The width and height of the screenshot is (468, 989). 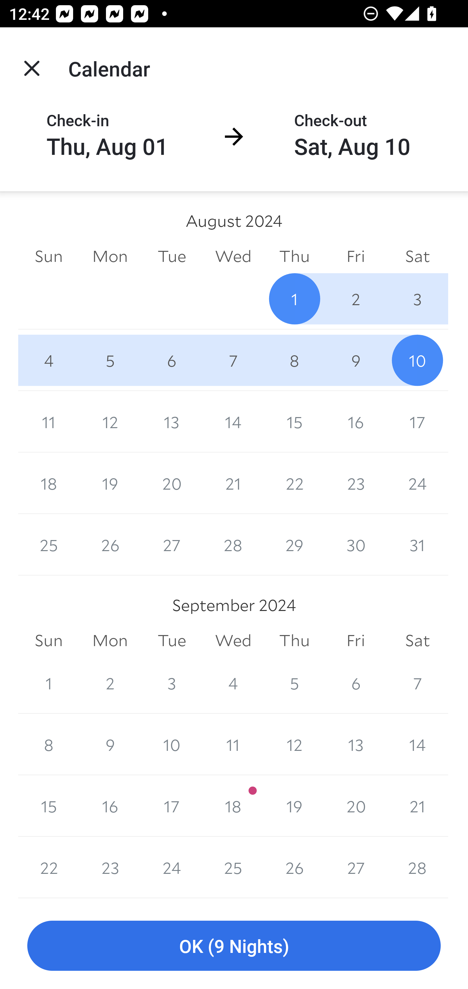 What do you see at coordinates (233, 483) in the screenshot?
I see `21 21 August 2024` at bounding box center [233, 483].